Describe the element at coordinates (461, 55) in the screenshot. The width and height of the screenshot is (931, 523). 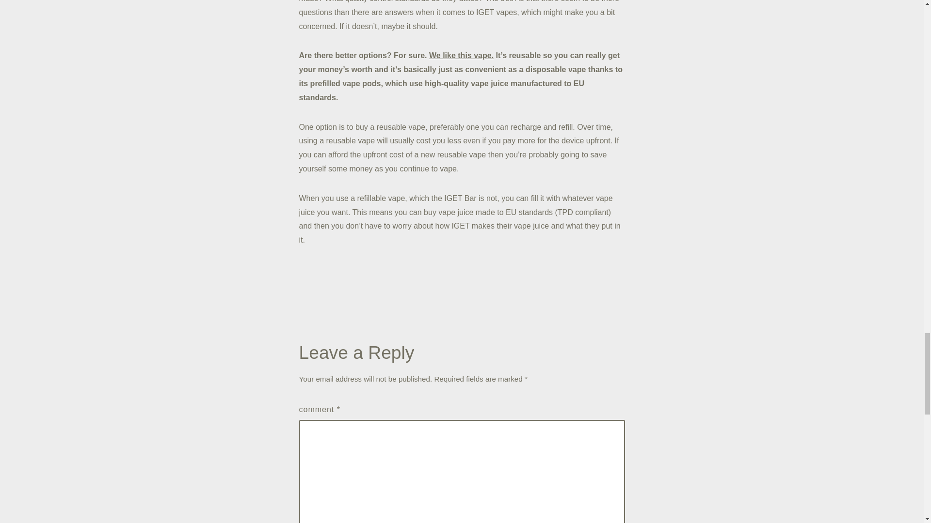
I see `We like this vape.` at that location.